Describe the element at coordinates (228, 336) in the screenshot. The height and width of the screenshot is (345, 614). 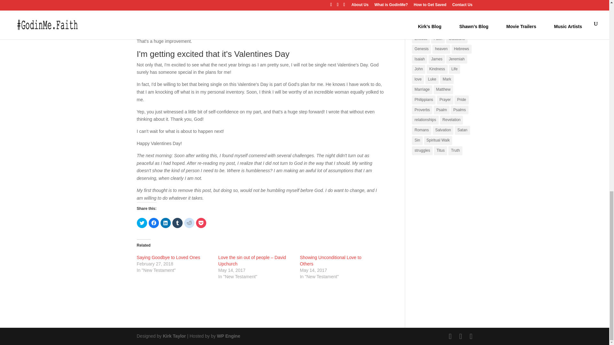
I see `WP Engine` at that location.